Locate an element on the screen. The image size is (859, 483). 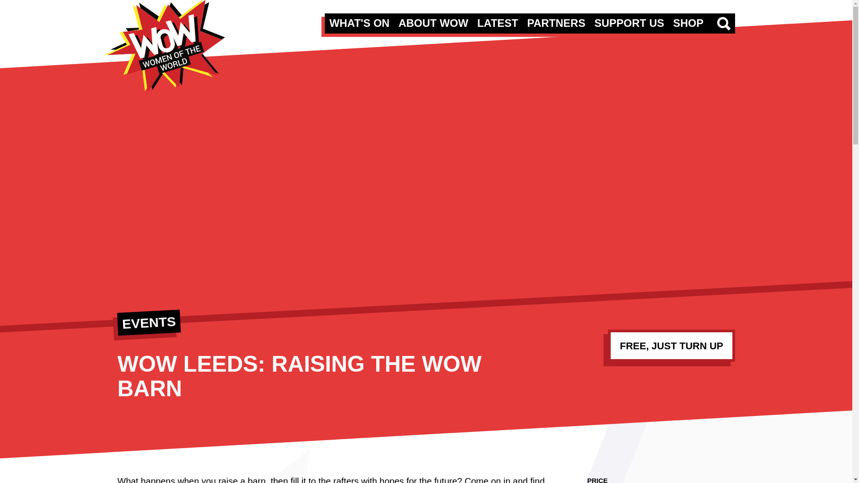
THE WOW FOUNDATION is located at coordinates (164, 47).